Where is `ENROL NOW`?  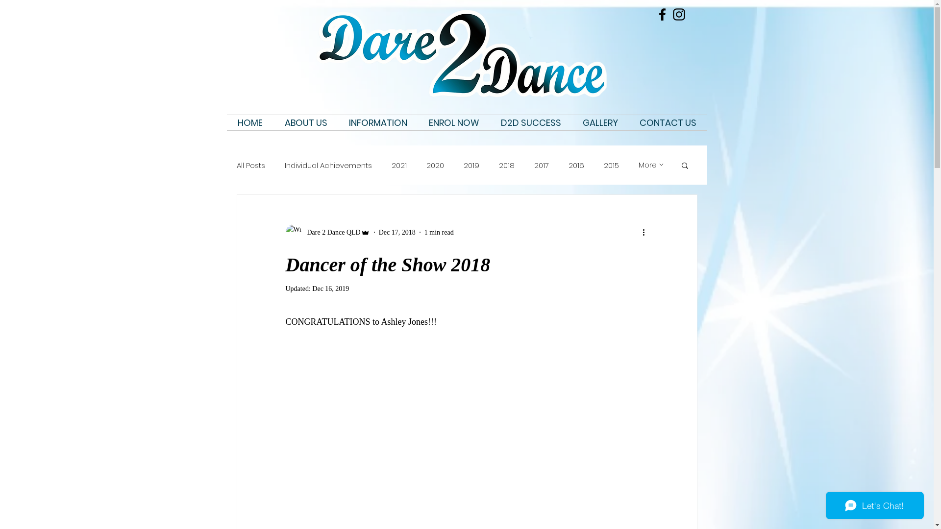
ENROL NOW is located at coordinates (453, 122).